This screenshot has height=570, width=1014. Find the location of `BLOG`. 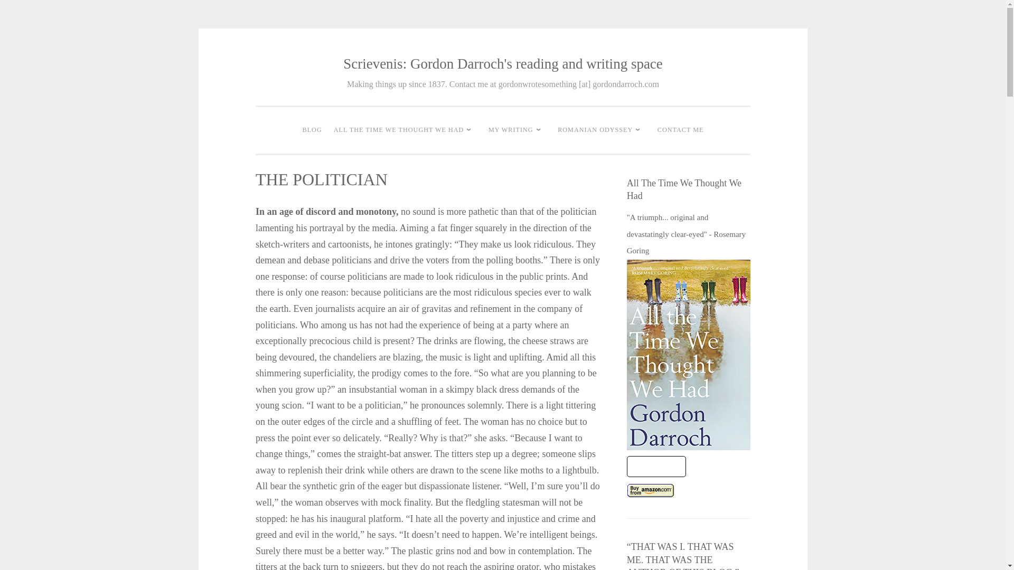

BLOG is located at coordinates (312, 130).